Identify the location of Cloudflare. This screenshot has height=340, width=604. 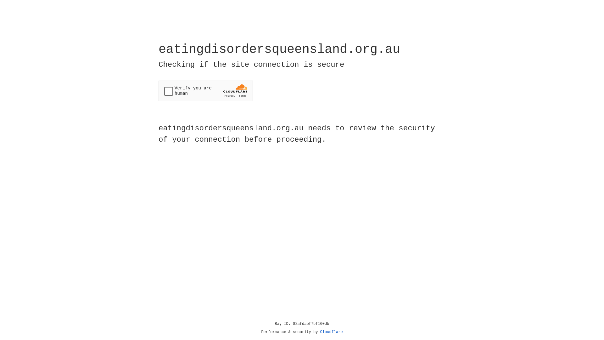
(332, 332).